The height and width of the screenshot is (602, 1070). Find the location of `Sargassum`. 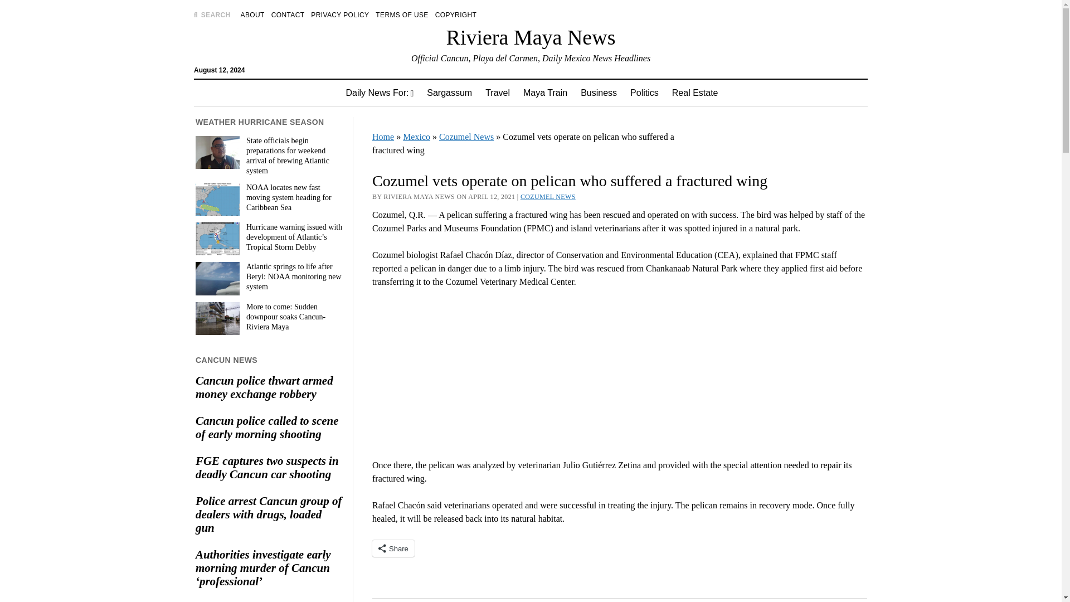

Sargassum is located at coordinates (449, 93).